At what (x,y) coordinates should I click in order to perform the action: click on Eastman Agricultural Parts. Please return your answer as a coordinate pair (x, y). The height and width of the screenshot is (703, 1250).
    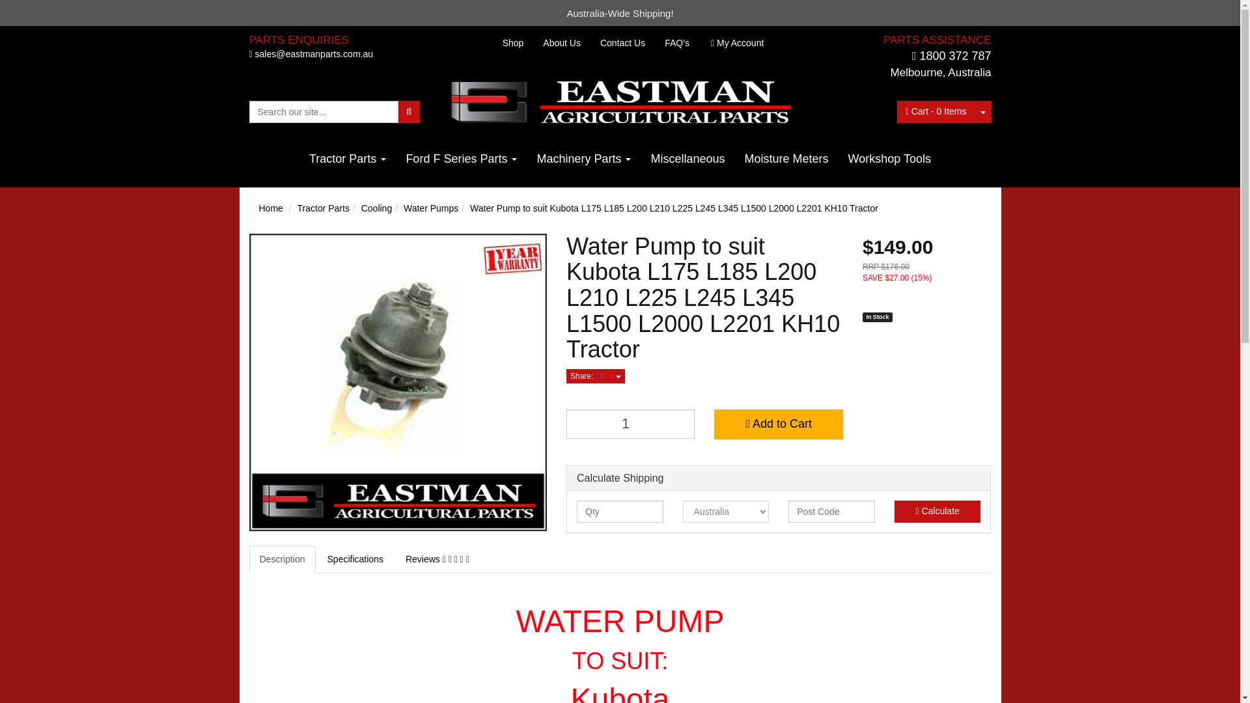
    Looking at the image, I should click on (620, 100).